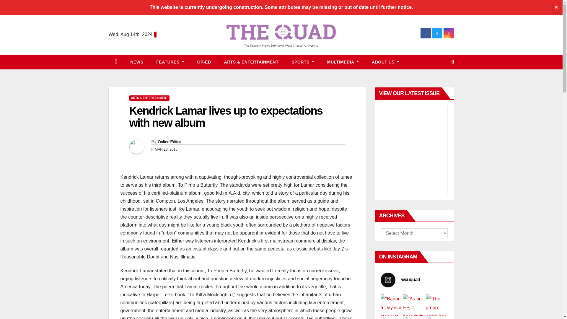  I want to click on Features, so click(170, 62).